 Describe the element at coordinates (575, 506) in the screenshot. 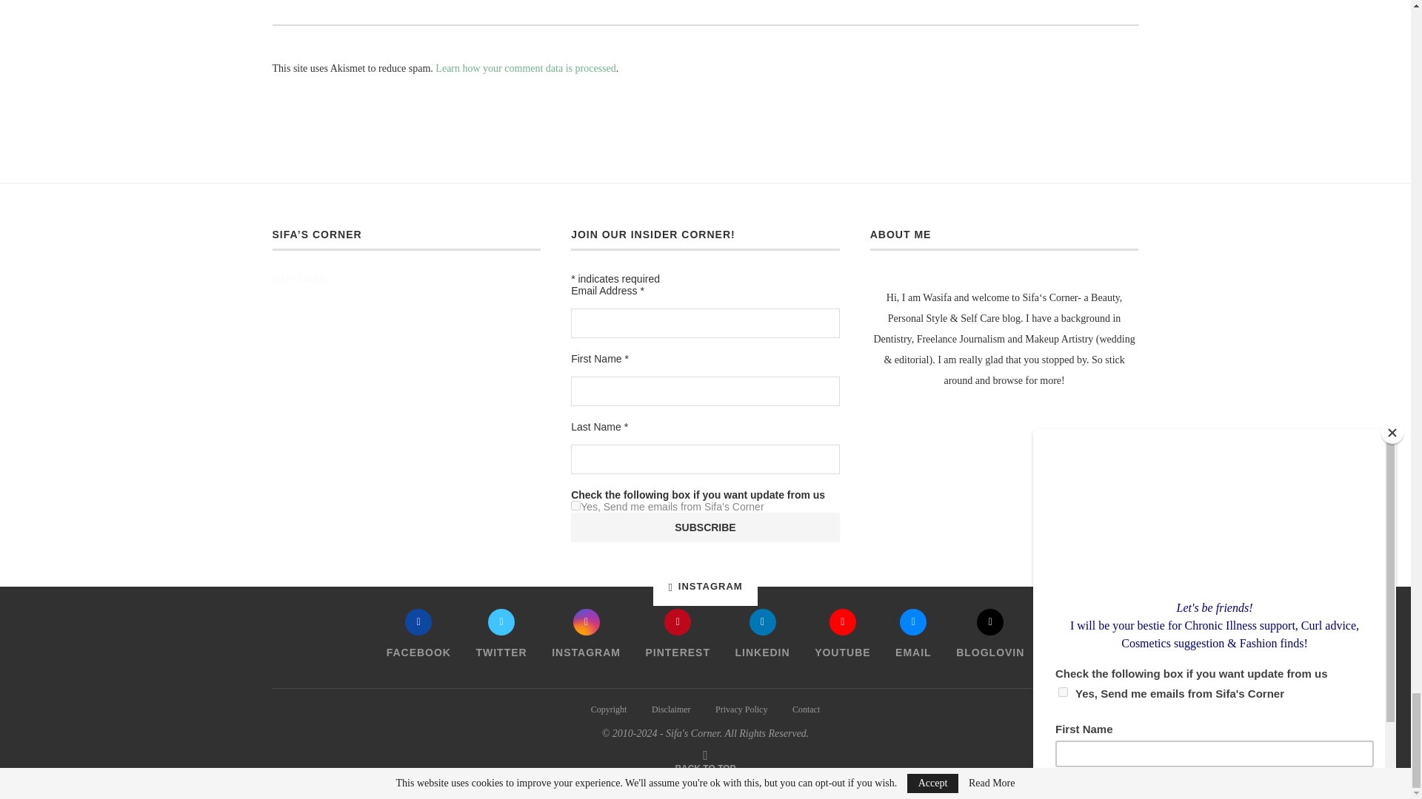

I see `1` at that location.